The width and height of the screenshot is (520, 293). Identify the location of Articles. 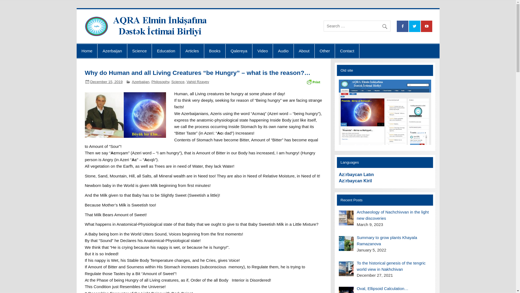
(192, 51).